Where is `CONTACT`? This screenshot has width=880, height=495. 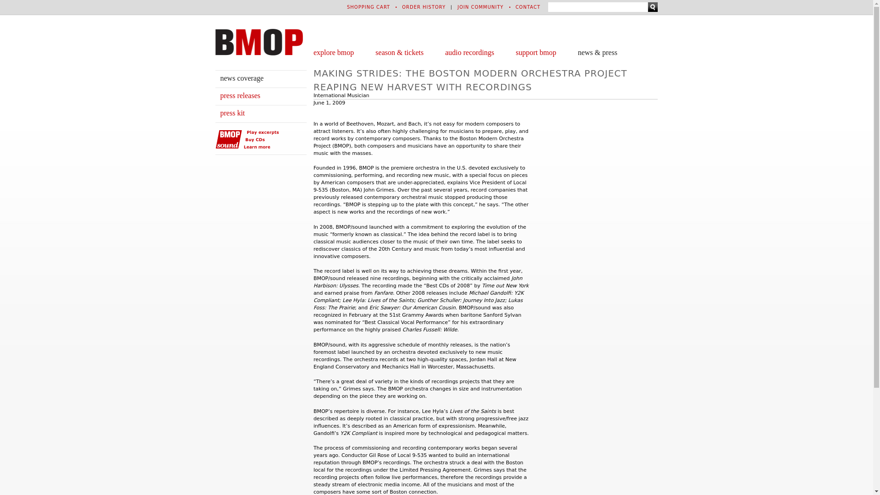 CONTACT is located at coordinates (528, 6).